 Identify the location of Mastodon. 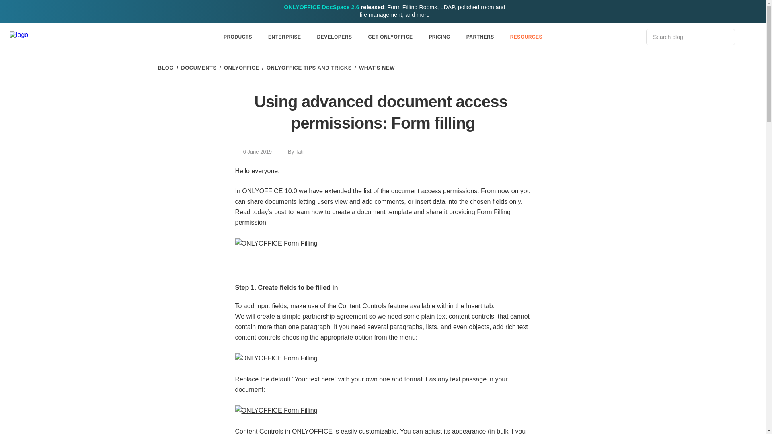
(526, 151).